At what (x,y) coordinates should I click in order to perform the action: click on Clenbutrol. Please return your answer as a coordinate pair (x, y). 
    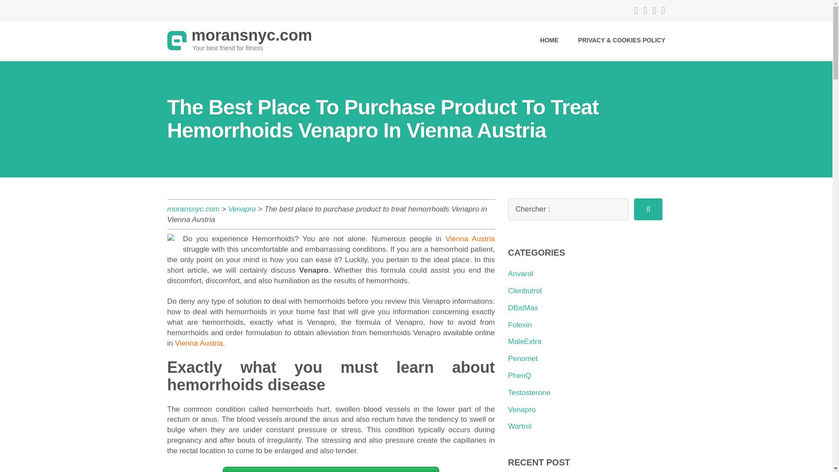
    Looking at the image, I should click on (524, 291).